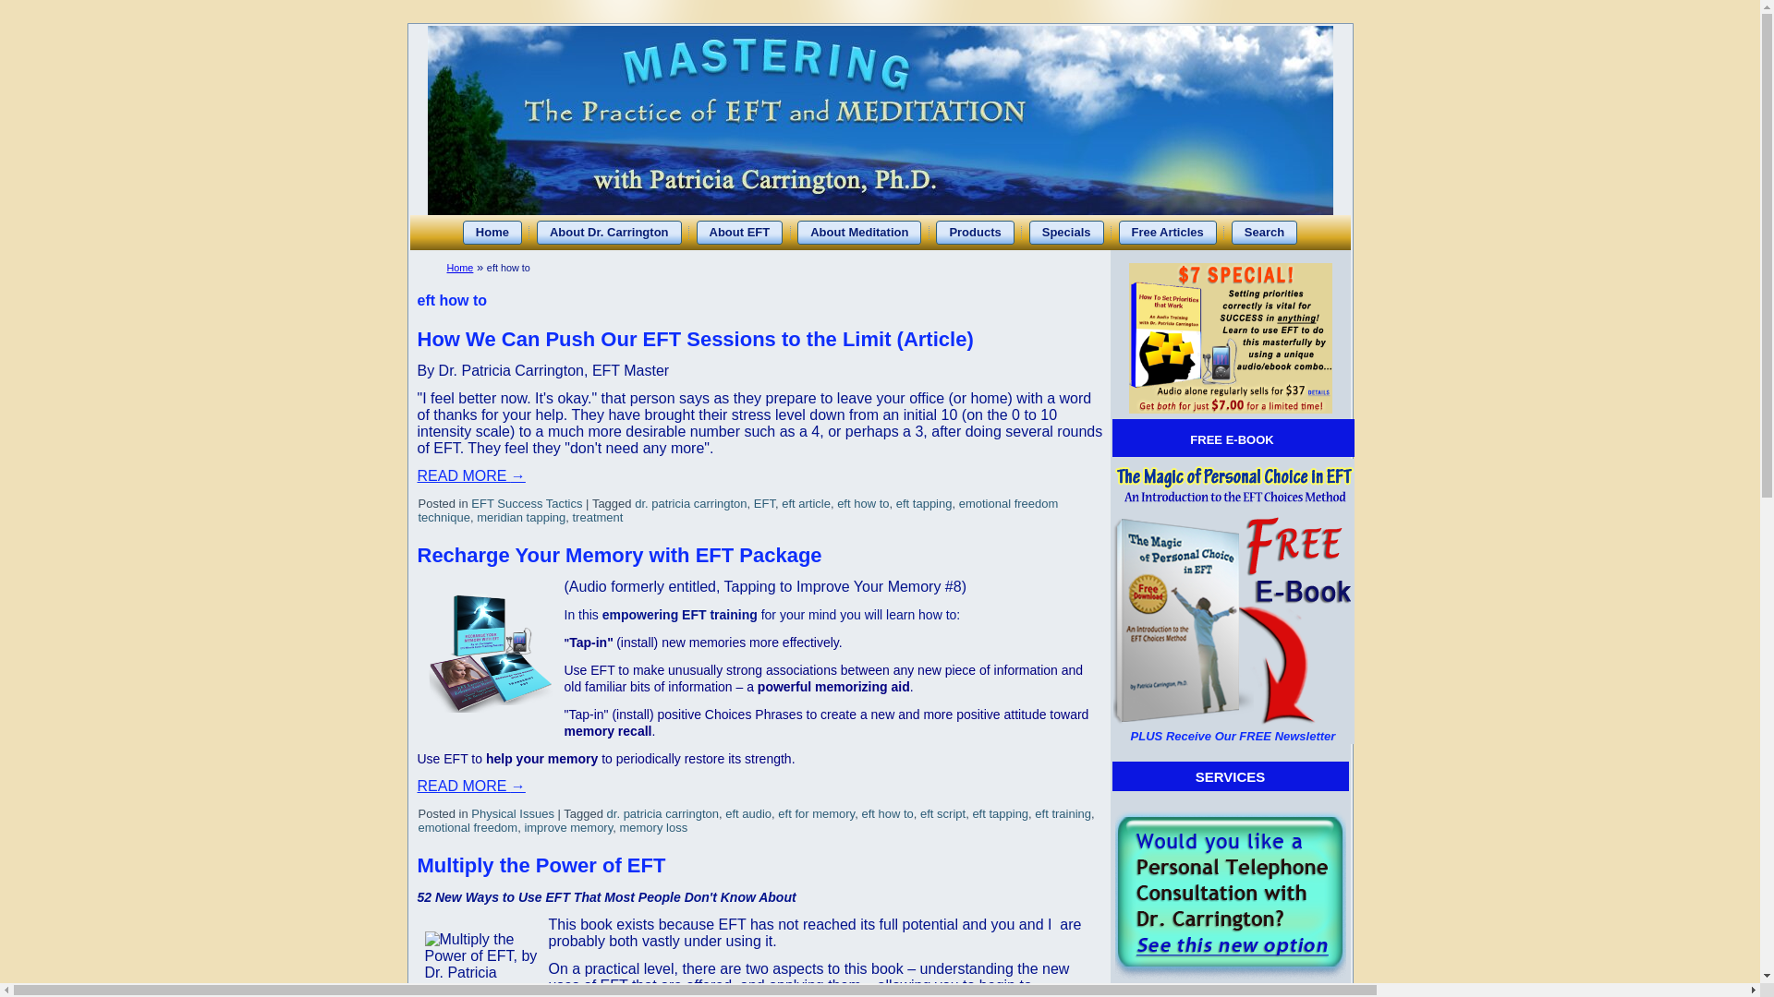 The image size is (1774, 997). Describe the element at coordinates (740, 232) in the screenshot. I see `About EFT` at that location.